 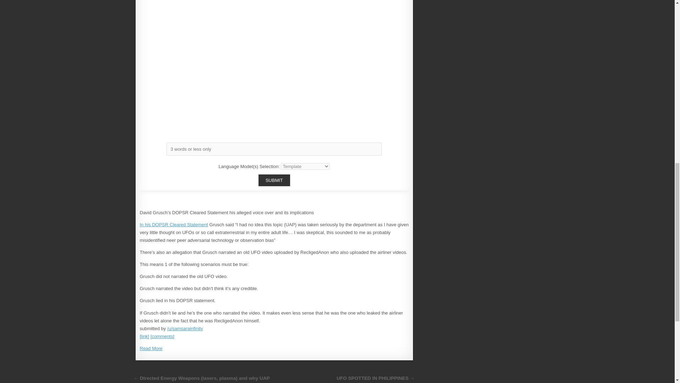 I want to click on Read More, so click(x=151, y=348).